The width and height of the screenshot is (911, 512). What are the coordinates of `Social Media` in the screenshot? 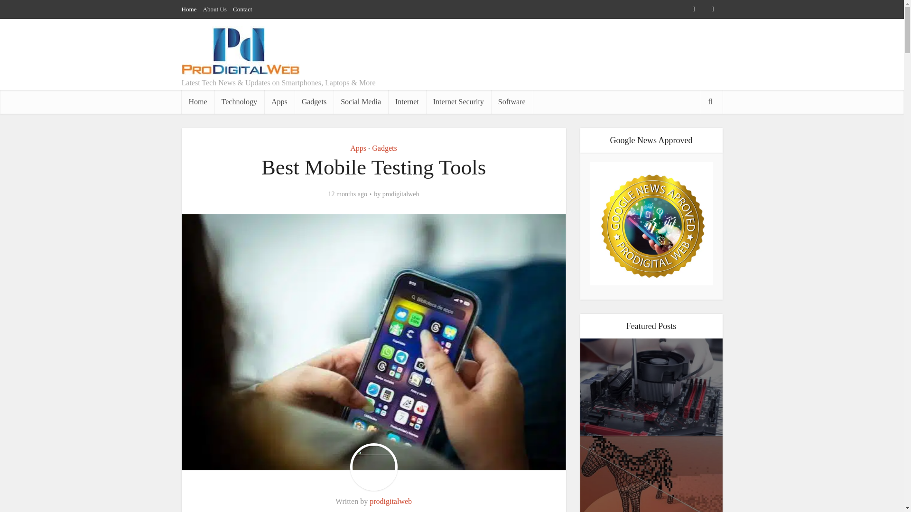 It's located at (361, 101).